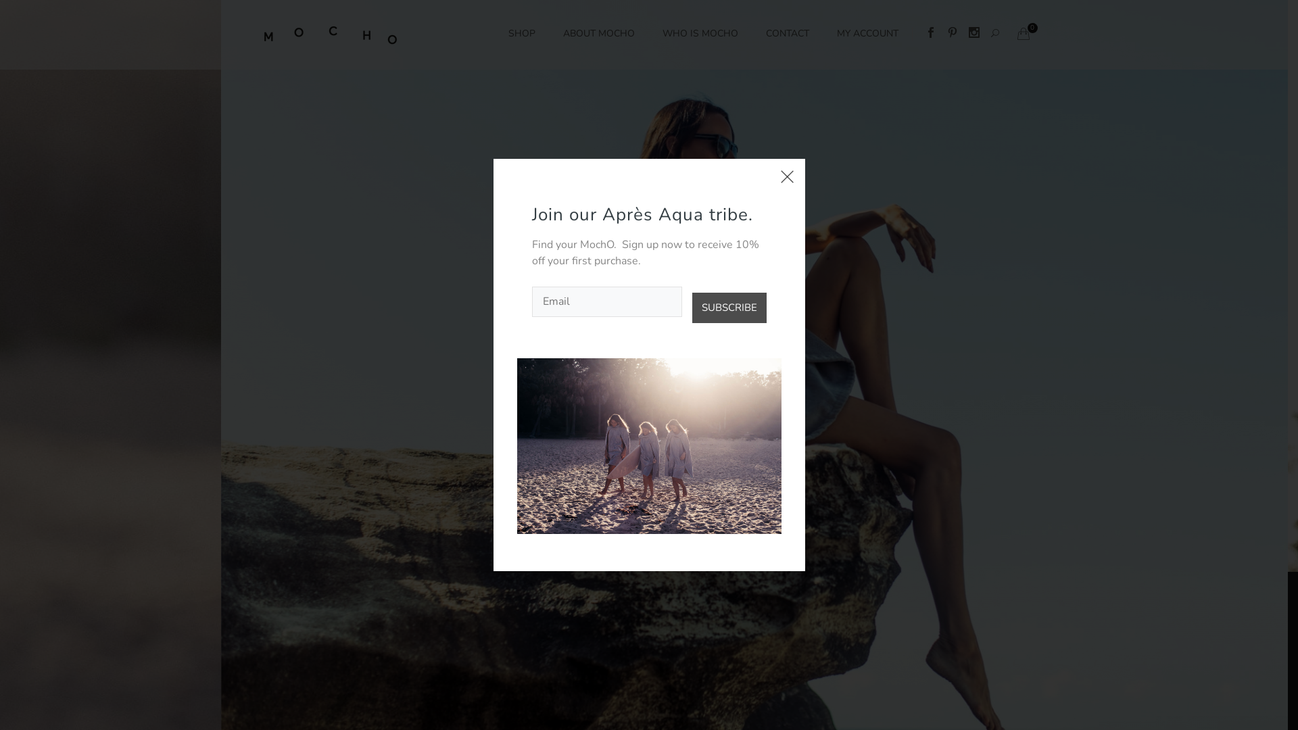  What do you see at coordinates (973, 34) in the screenshot?
I see `Instagram` at bounding box center [973, 34].